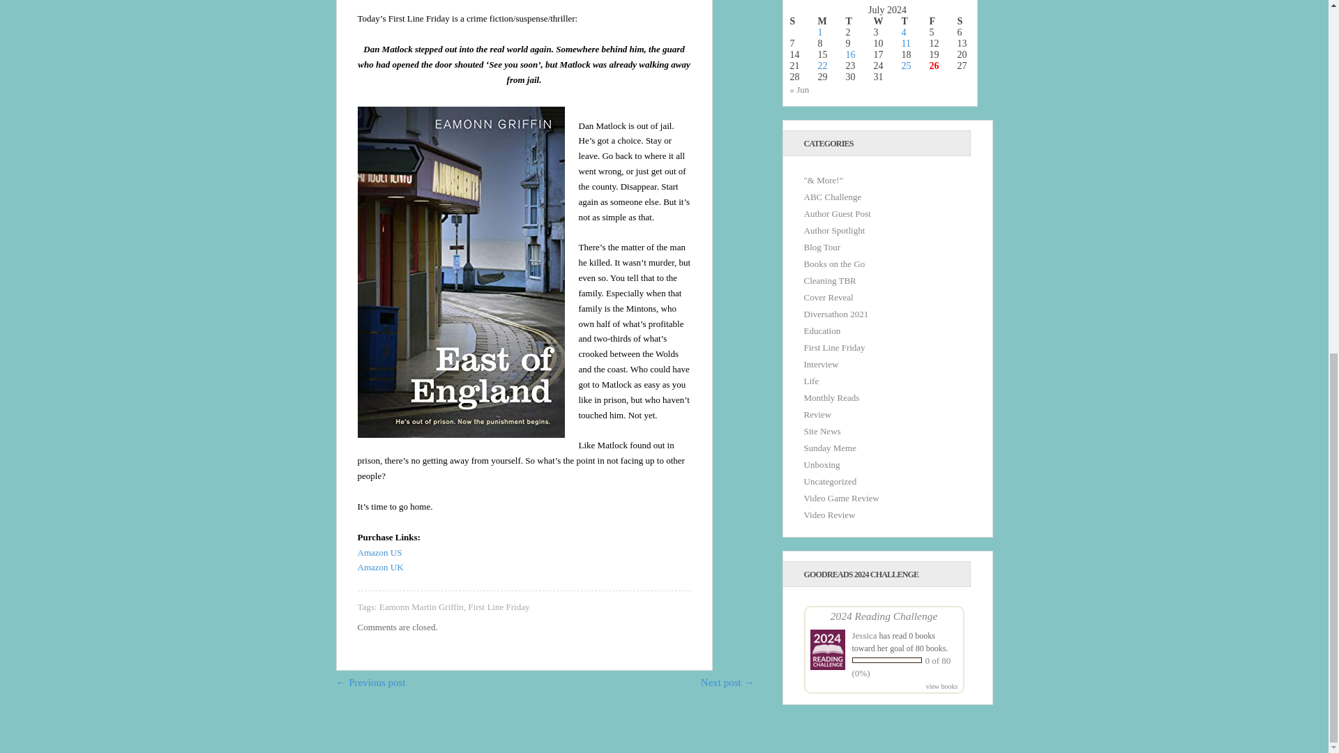 Image resolution: width=1339 pixels, height=753 pixels. What do you see at coordinates (829, 280) in the screenshot?
I see `Cleaning TBR` at bounding box center [829, 280].